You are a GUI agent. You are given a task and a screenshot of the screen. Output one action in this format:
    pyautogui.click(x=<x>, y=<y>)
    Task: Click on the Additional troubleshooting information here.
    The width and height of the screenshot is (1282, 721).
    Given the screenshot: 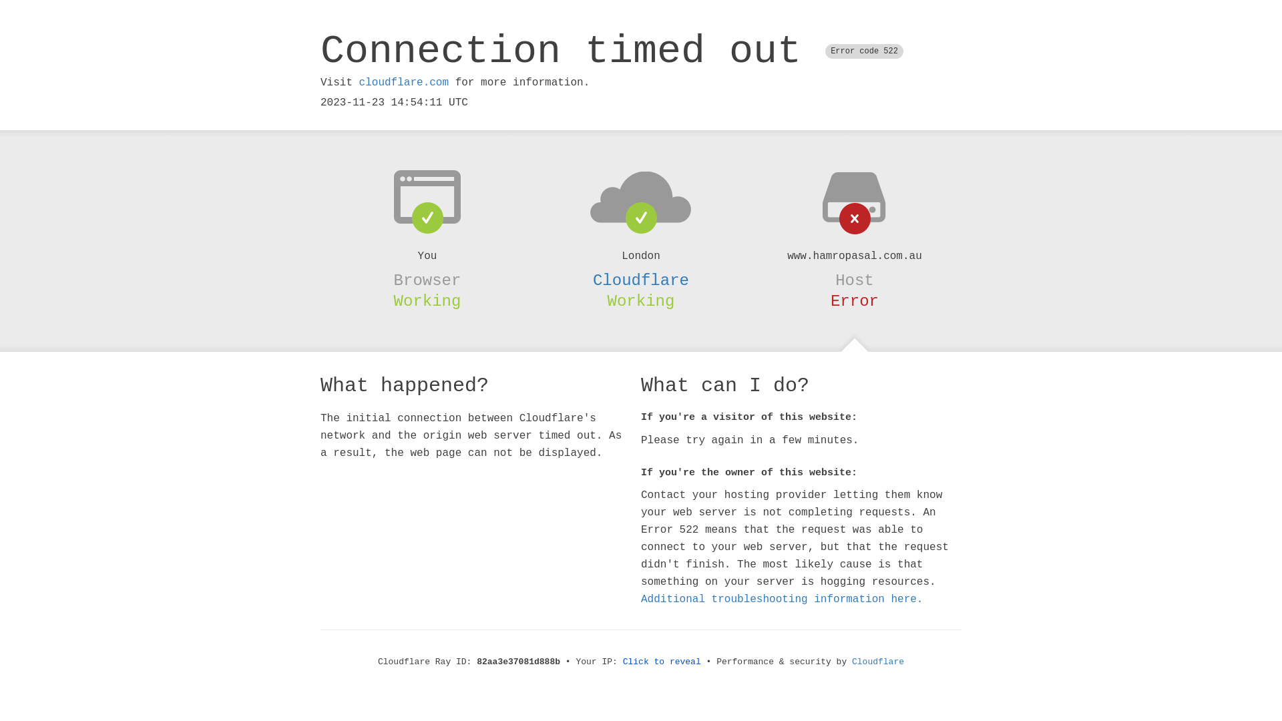 What is the action you would take?
    pyautogui.click(x=782, y=599)
    